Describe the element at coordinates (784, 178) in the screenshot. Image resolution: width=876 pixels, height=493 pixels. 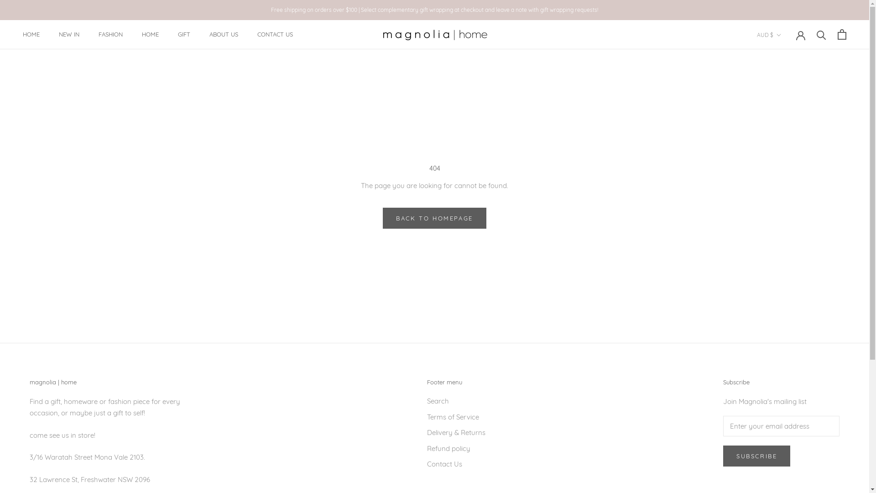
I see `BBD` at that location.